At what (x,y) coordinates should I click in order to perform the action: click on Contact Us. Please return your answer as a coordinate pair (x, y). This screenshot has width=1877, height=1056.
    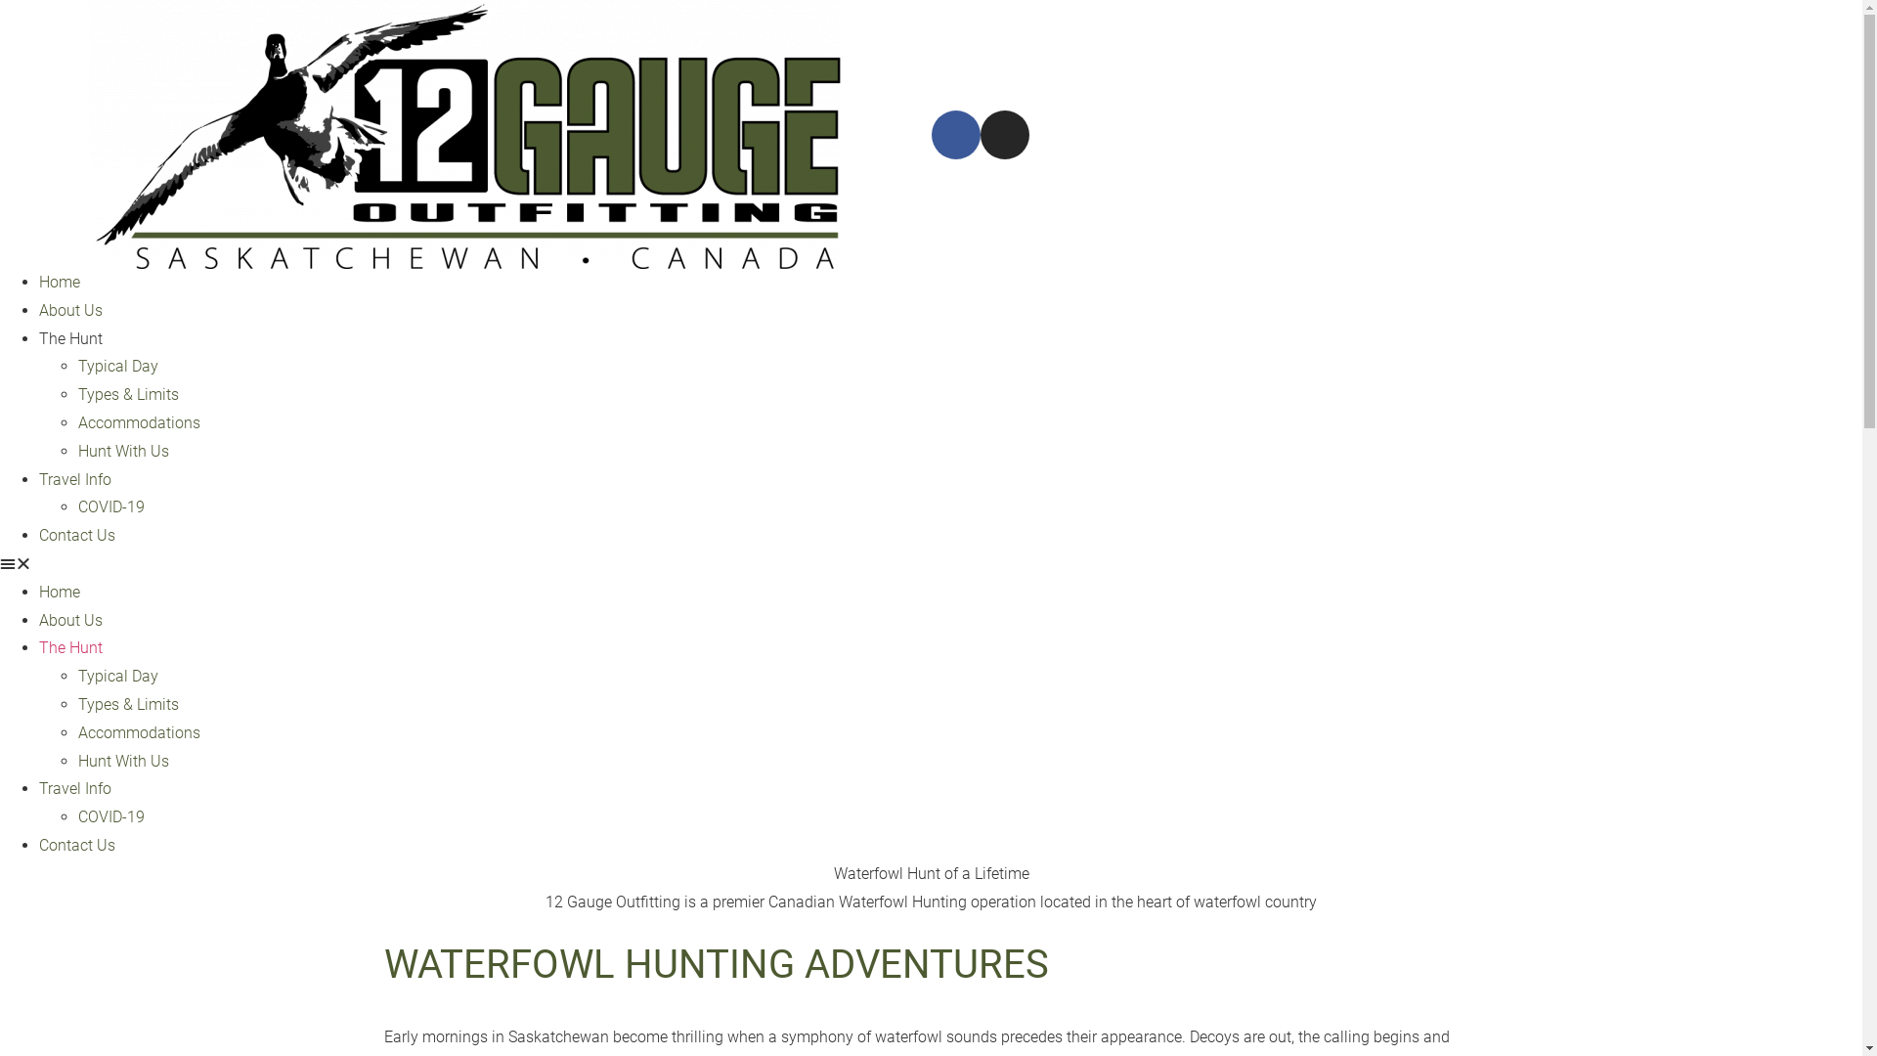
    Looking at the image, I should click on (77, 536).